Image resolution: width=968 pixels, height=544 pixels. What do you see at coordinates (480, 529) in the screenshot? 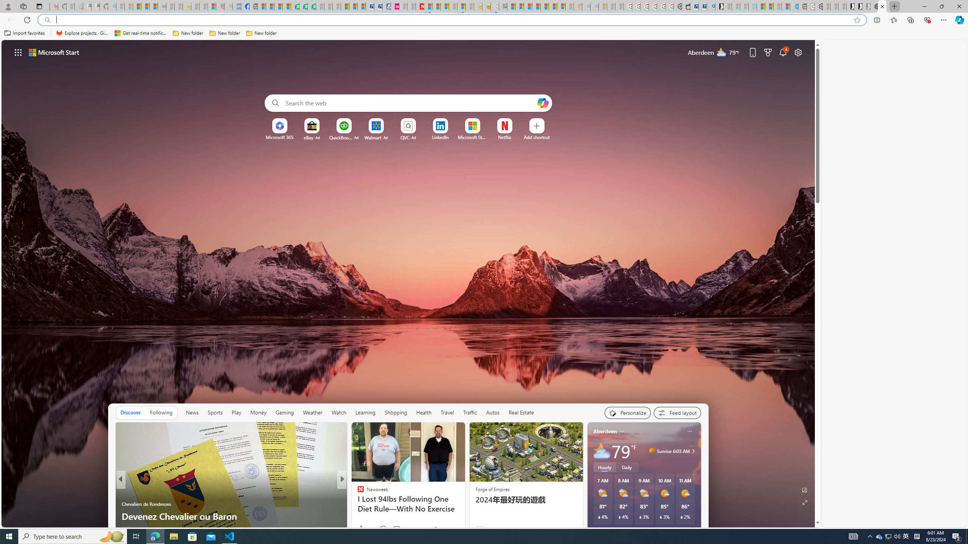
I see `Ad` at bounding box center [480, 529].